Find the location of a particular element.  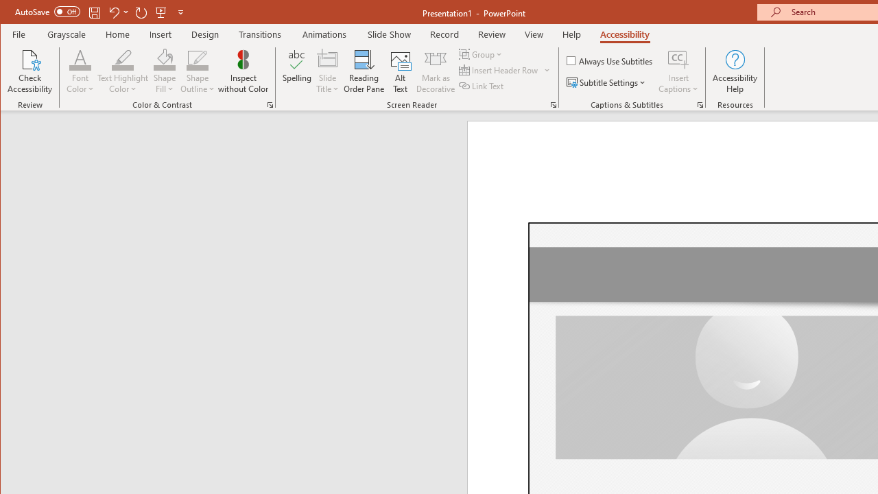

Accessibility Help is located at coordinates (735, 71).